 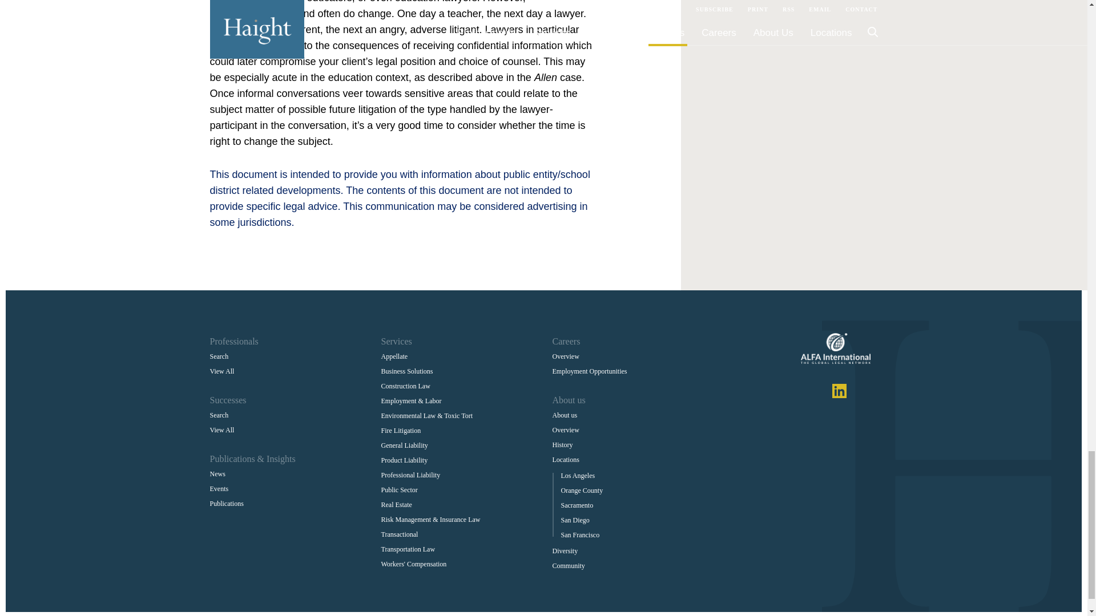 What do you see at coordinates (219, 356) in the screenshot?
I see `Search` at bounding box center [219, 356].